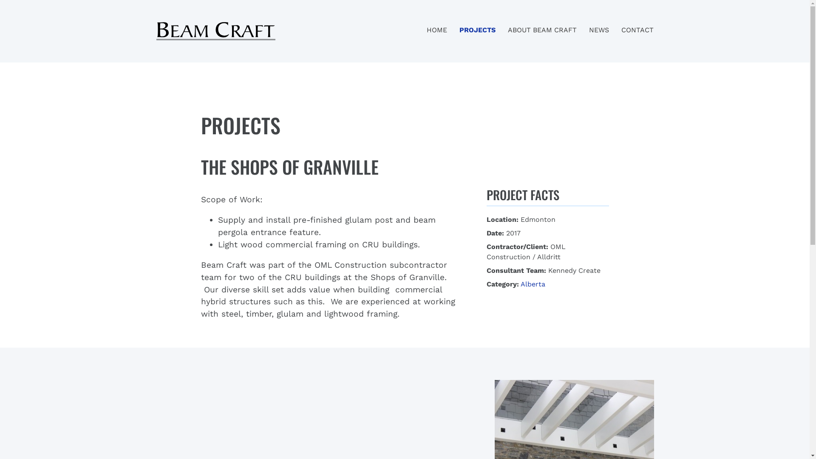 This screenshot has height=459, width=816. What do you see at coordinates (599, 30) in the screenshot?
I see `NEWS` at bounding box center [599, 30].